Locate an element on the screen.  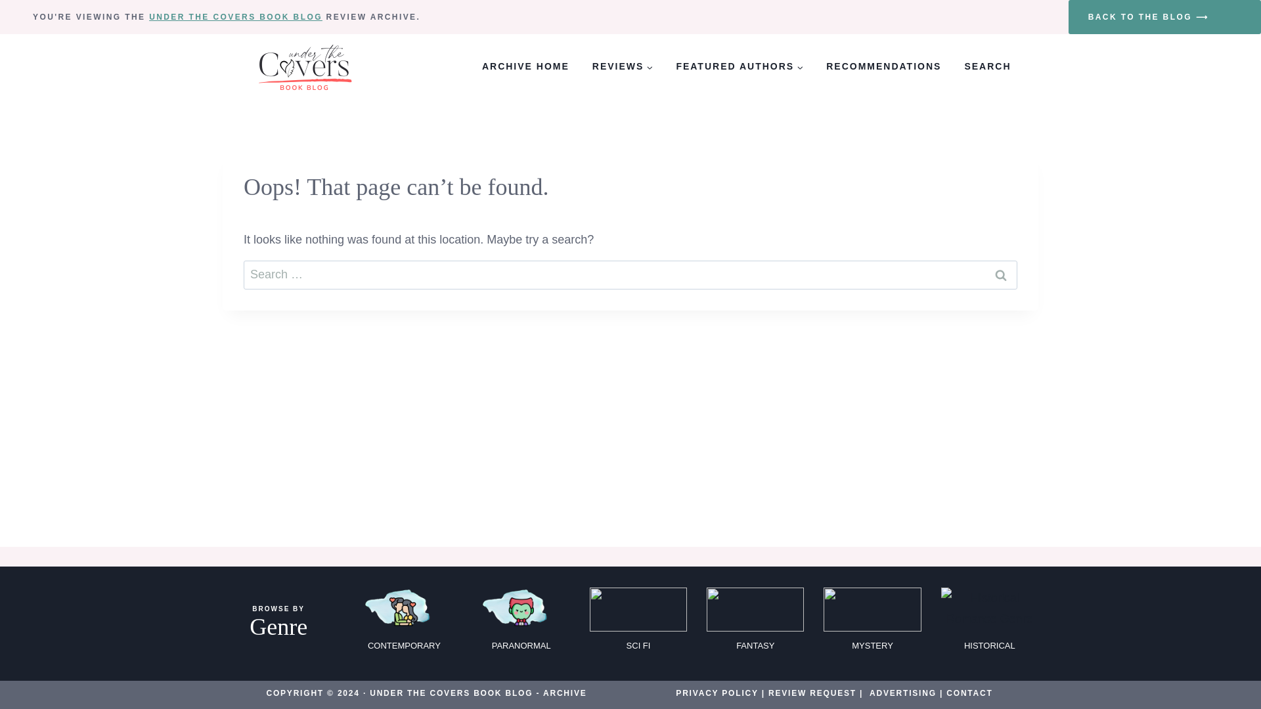
REVIEW REQUEST is located at coordinates (812, 693).